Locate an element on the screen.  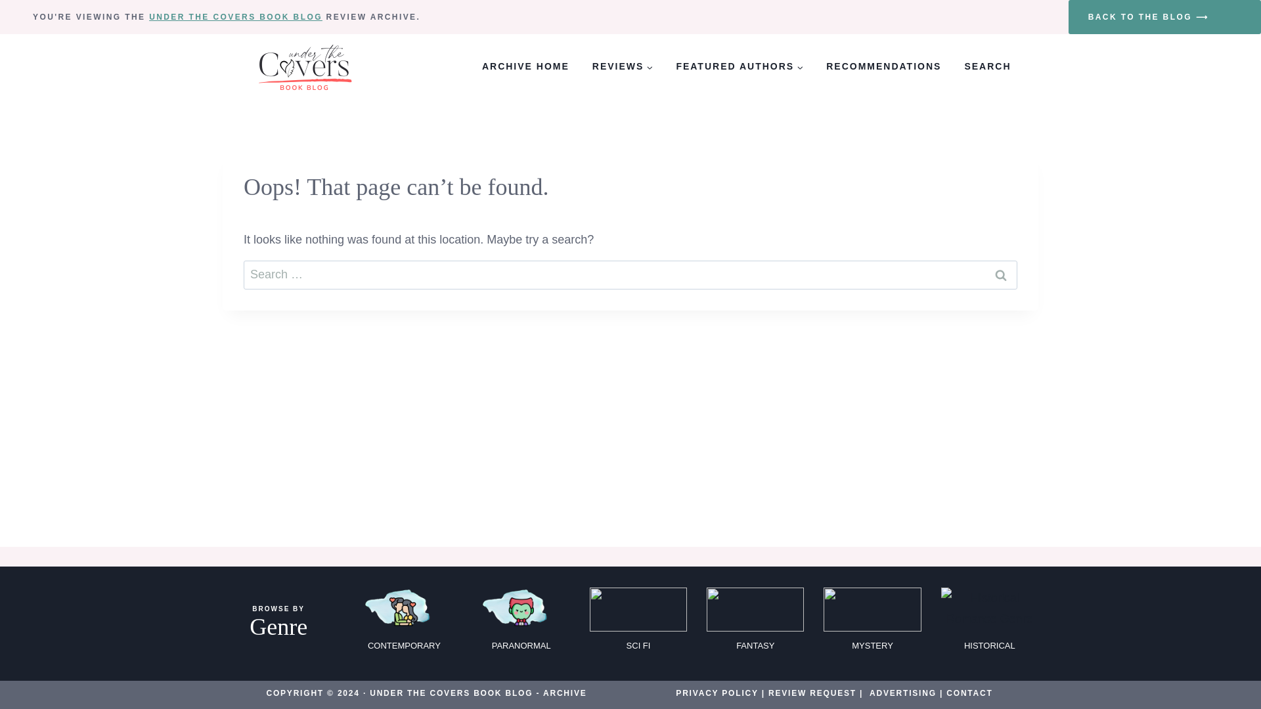
REVIEW REQUEST is located at coordinates (812, 693).